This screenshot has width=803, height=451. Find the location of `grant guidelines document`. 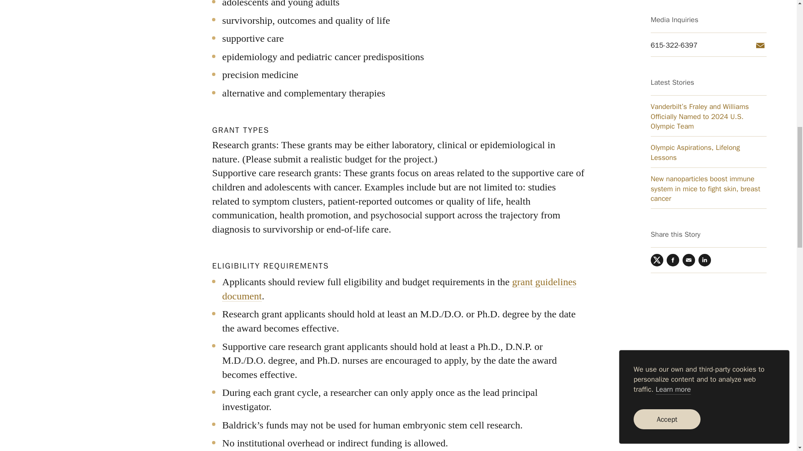

grant guidelines document is located at coordinates (399, 289).